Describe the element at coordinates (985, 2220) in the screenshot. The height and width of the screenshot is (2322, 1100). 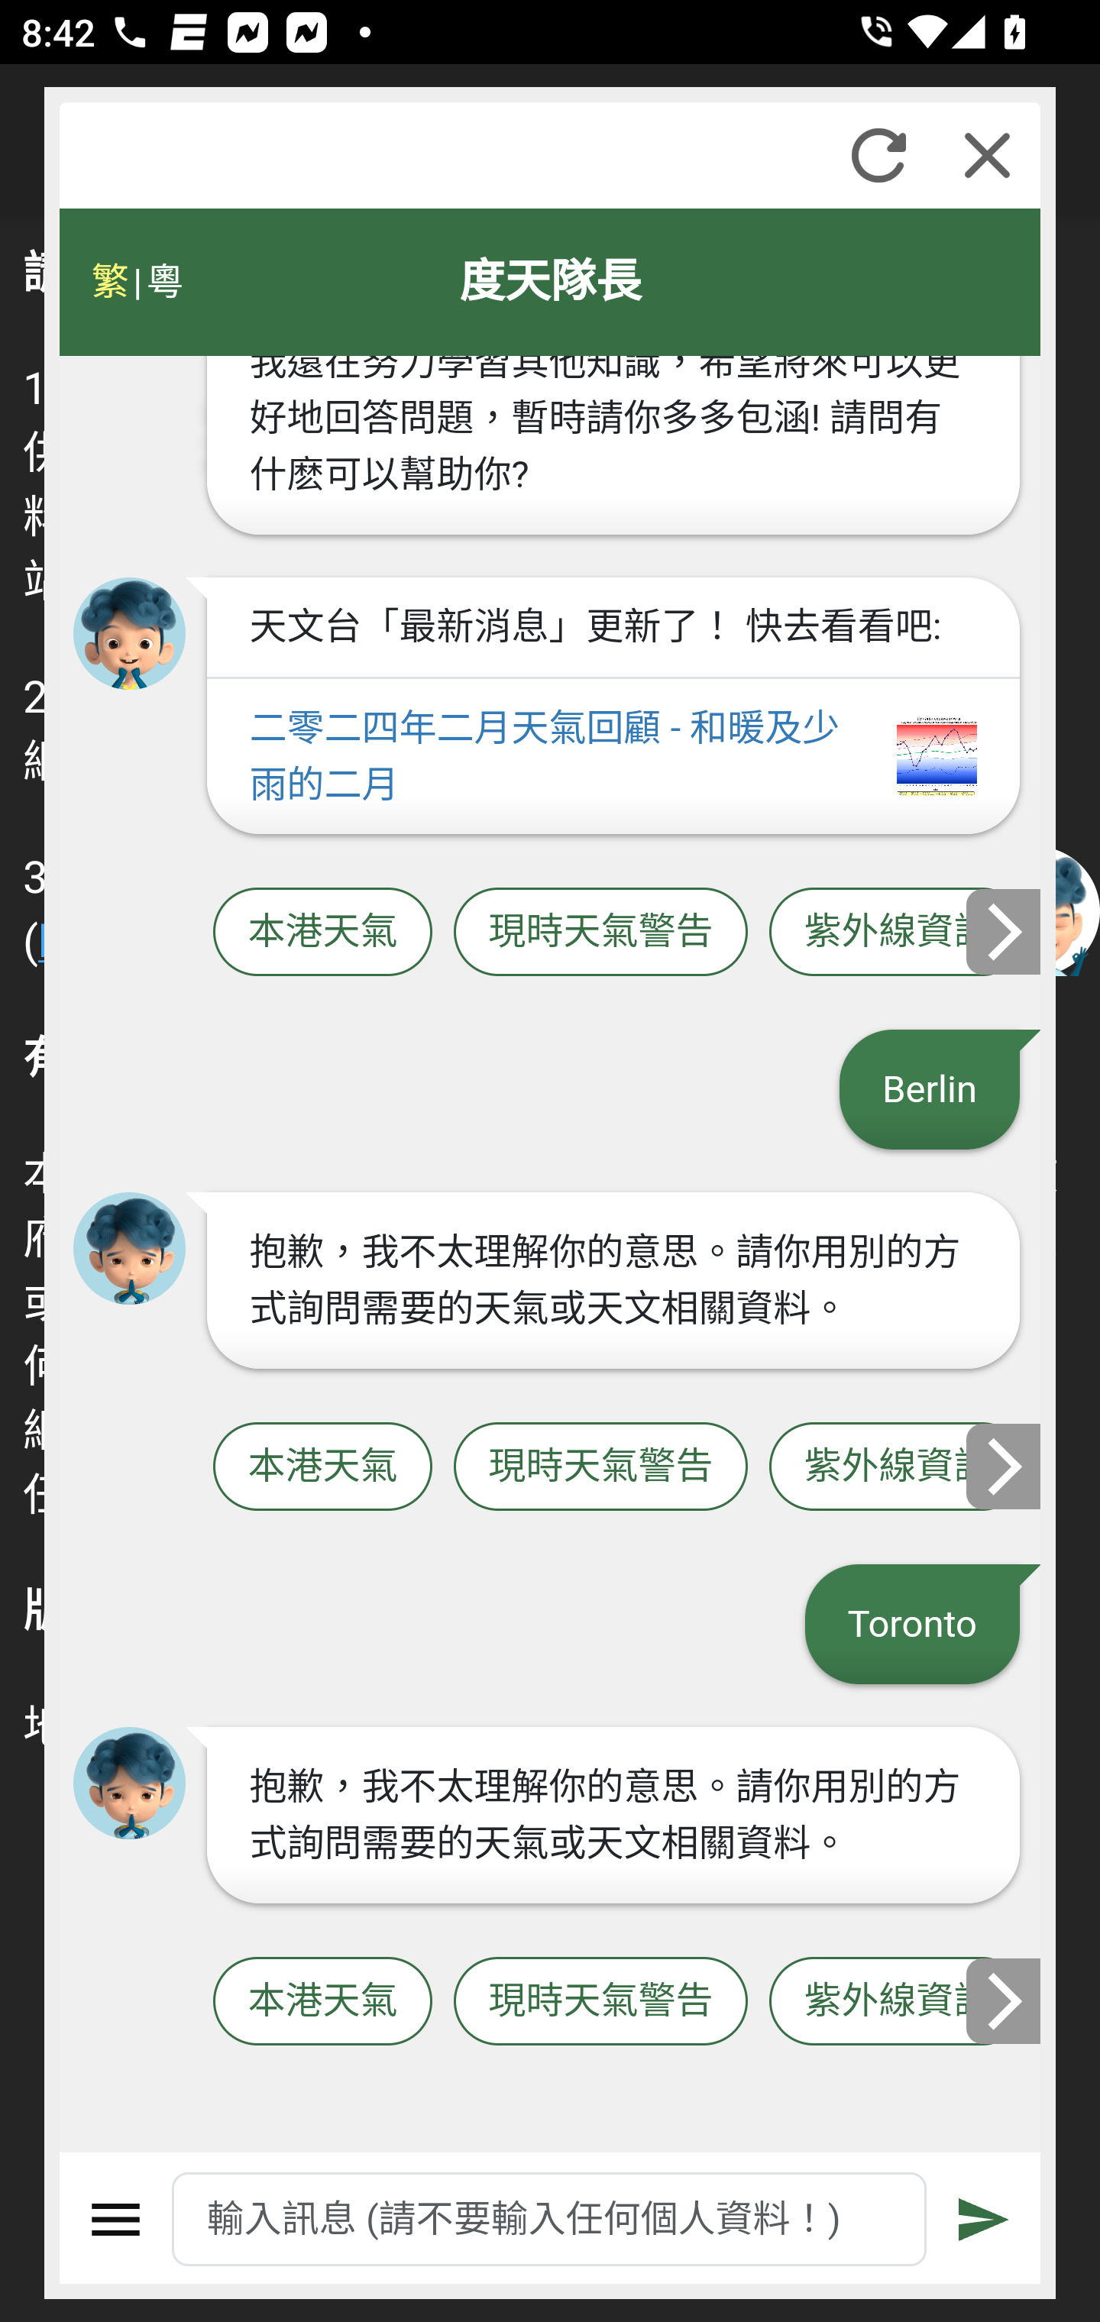
I see `遞交` at that location.